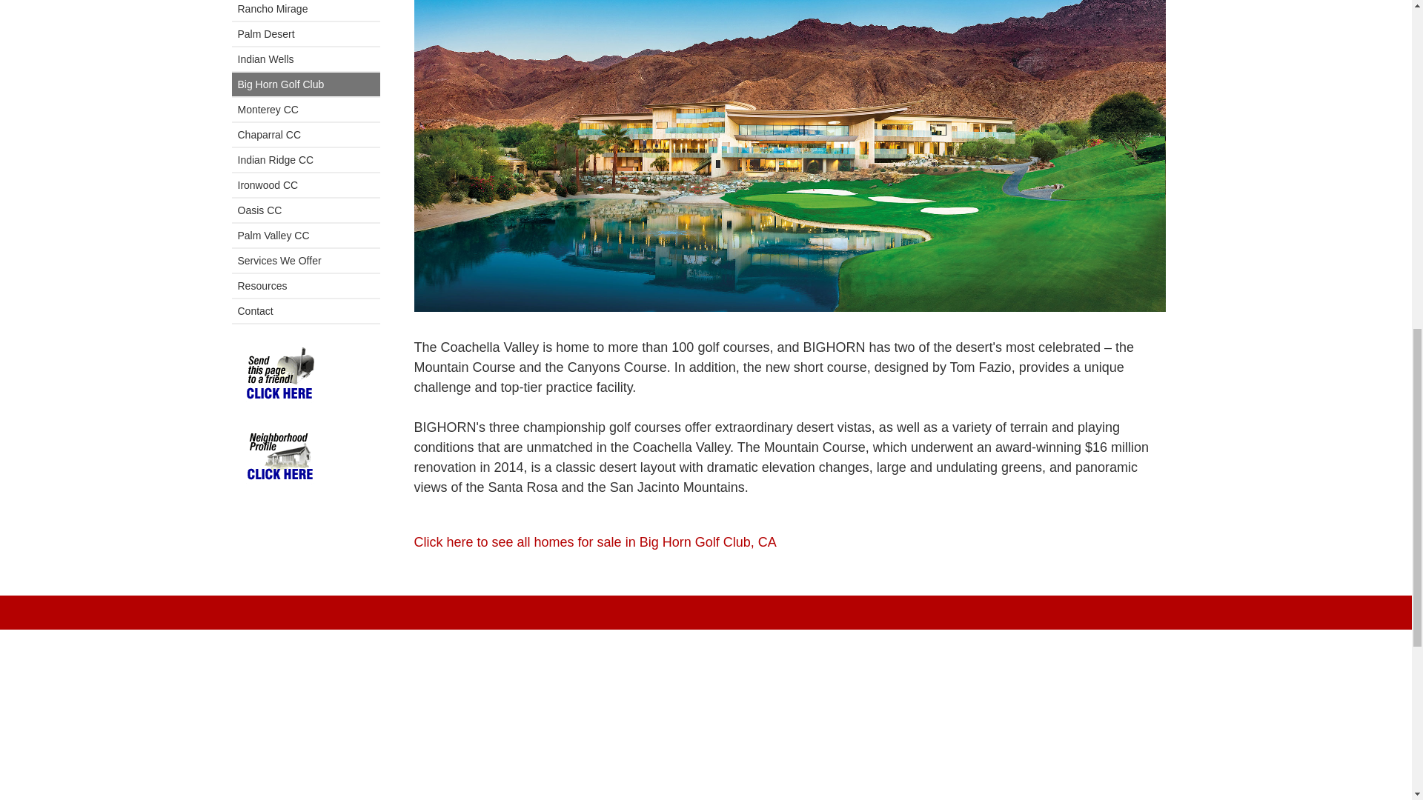 The image size is (1423, 800). What do you see at coordinates (305, 84) in the screenshot?
I see `Big Horn Golf Club` at bounding box center [305, 84].